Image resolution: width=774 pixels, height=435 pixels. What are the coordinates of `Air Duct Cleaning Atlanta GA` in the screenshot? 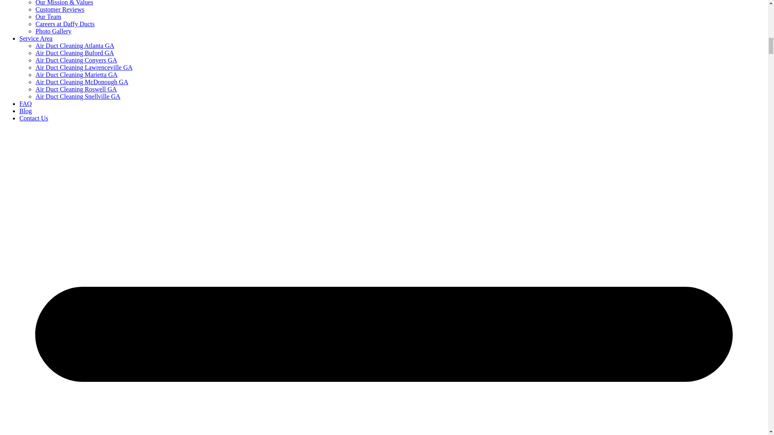 It's located at (75, 46).